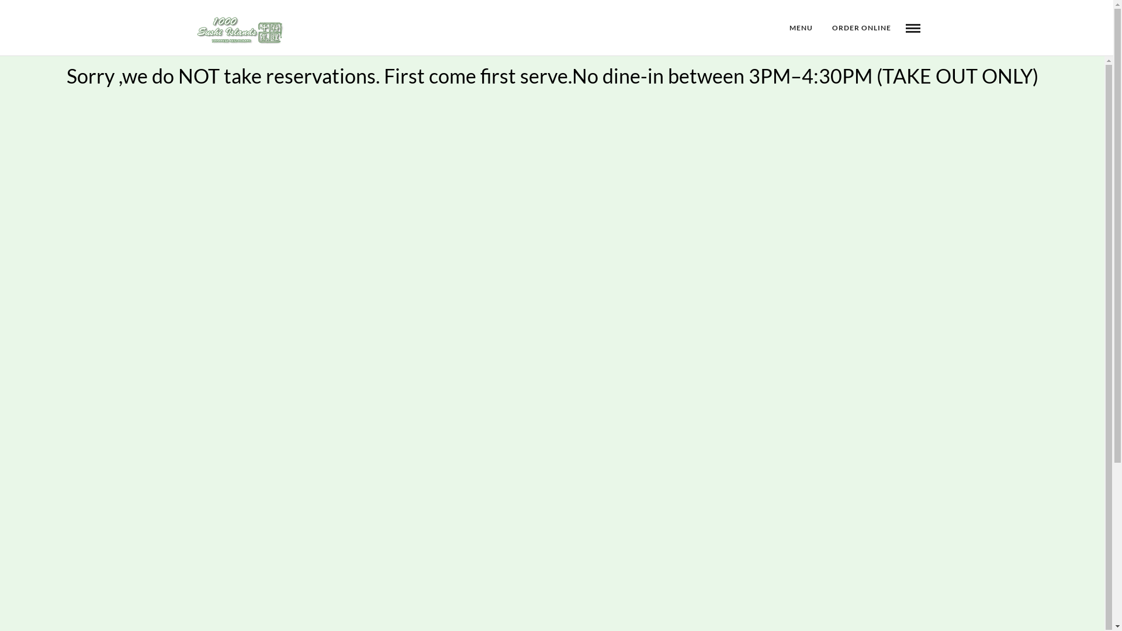 The height and width of the screenshot is (631, 1122). I want to click on ORDER ONLINE, so click(861, 28).